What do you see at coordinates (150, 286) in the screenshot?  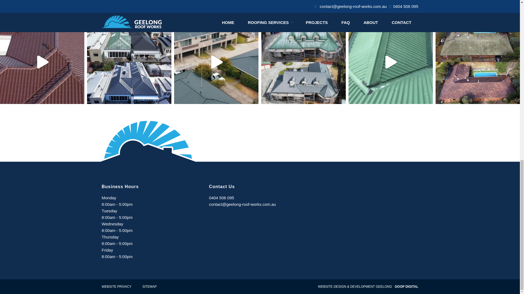 I see `SITEMAP` at bounding box center [150, 286].